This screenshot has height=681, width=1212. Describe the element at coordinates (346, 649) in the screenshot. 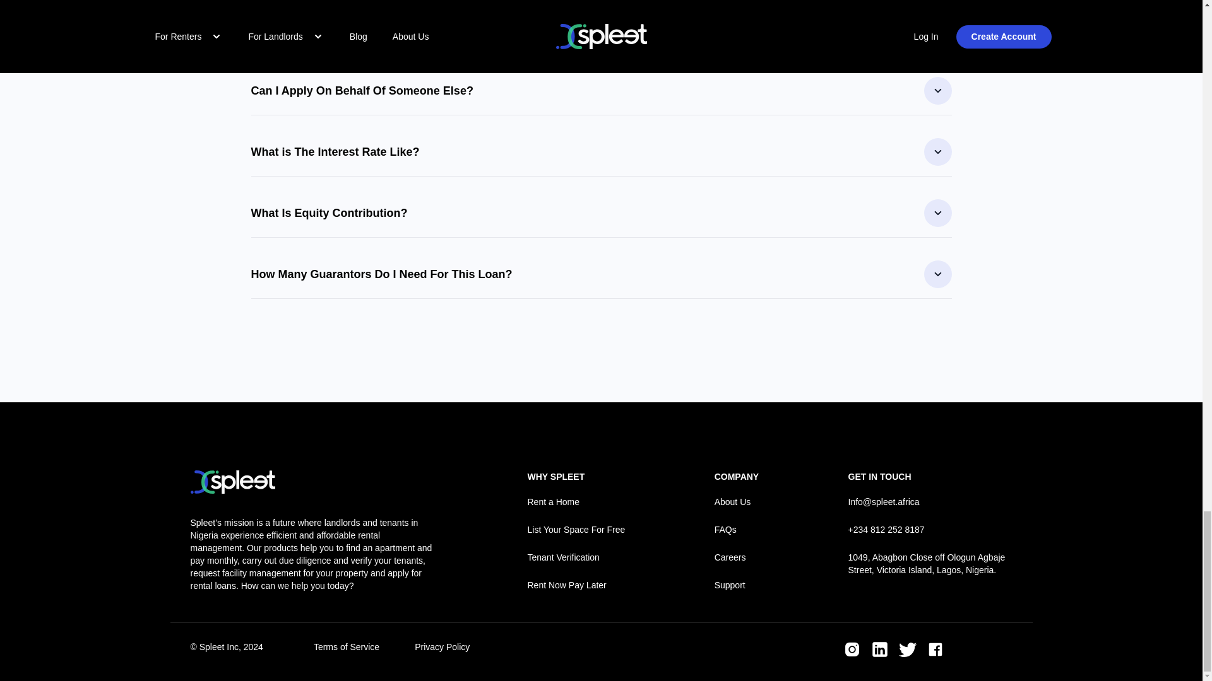

I see `Terms of Service` at that location.